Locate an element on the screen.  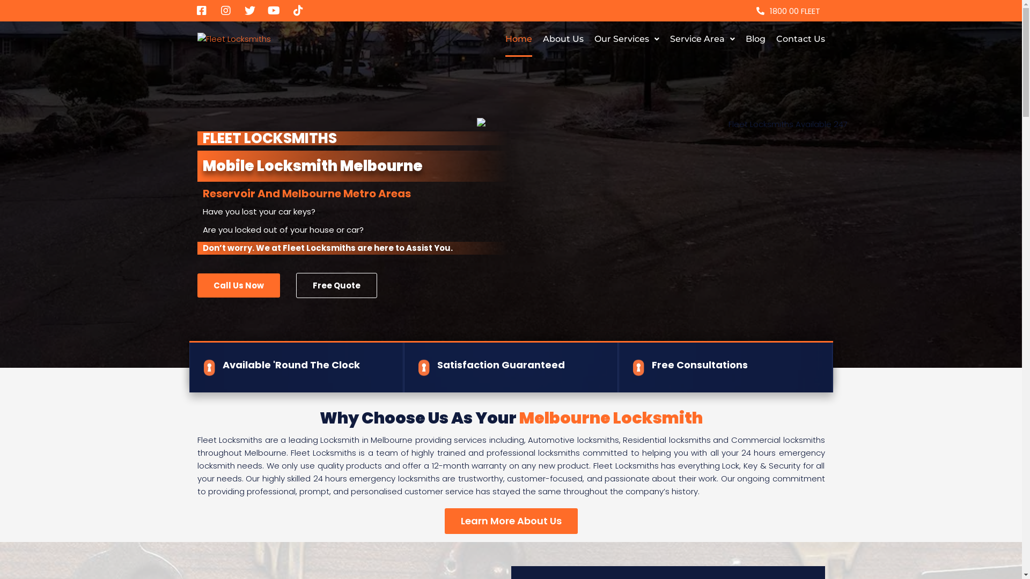
Free Quote is located at coordinates (337, 285).